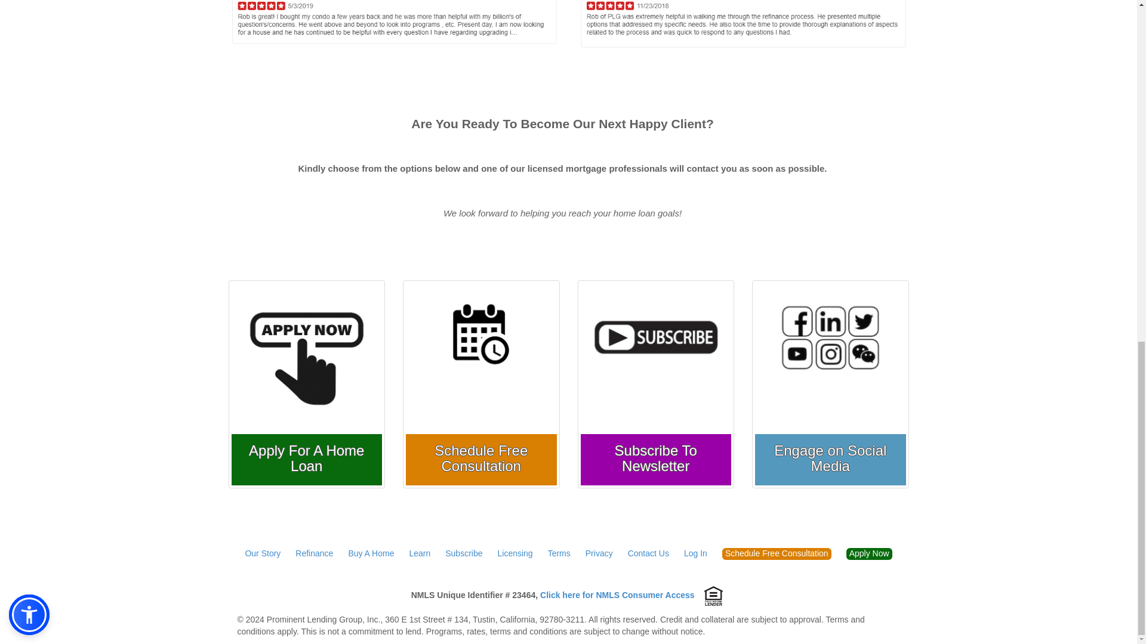 This screenshot has width=1146, height=644. I want to click on Click here to read about Prominent Lending Group's Story, so click(263, 553).